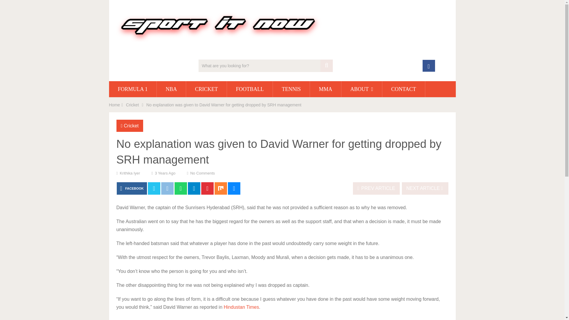 The width and height of the screenshot is (569, 320). I want to click on FORMULA 1, so click(133, 89).